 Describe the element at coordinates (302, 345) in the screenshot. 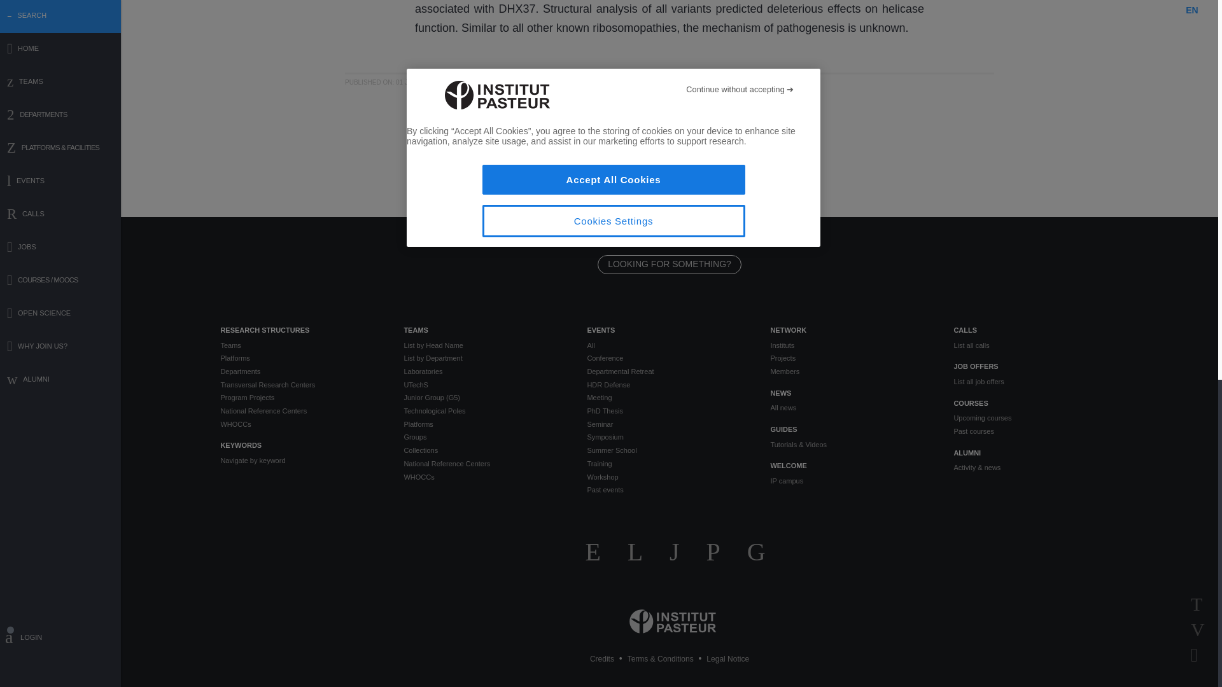

I see `Teams` at that location.